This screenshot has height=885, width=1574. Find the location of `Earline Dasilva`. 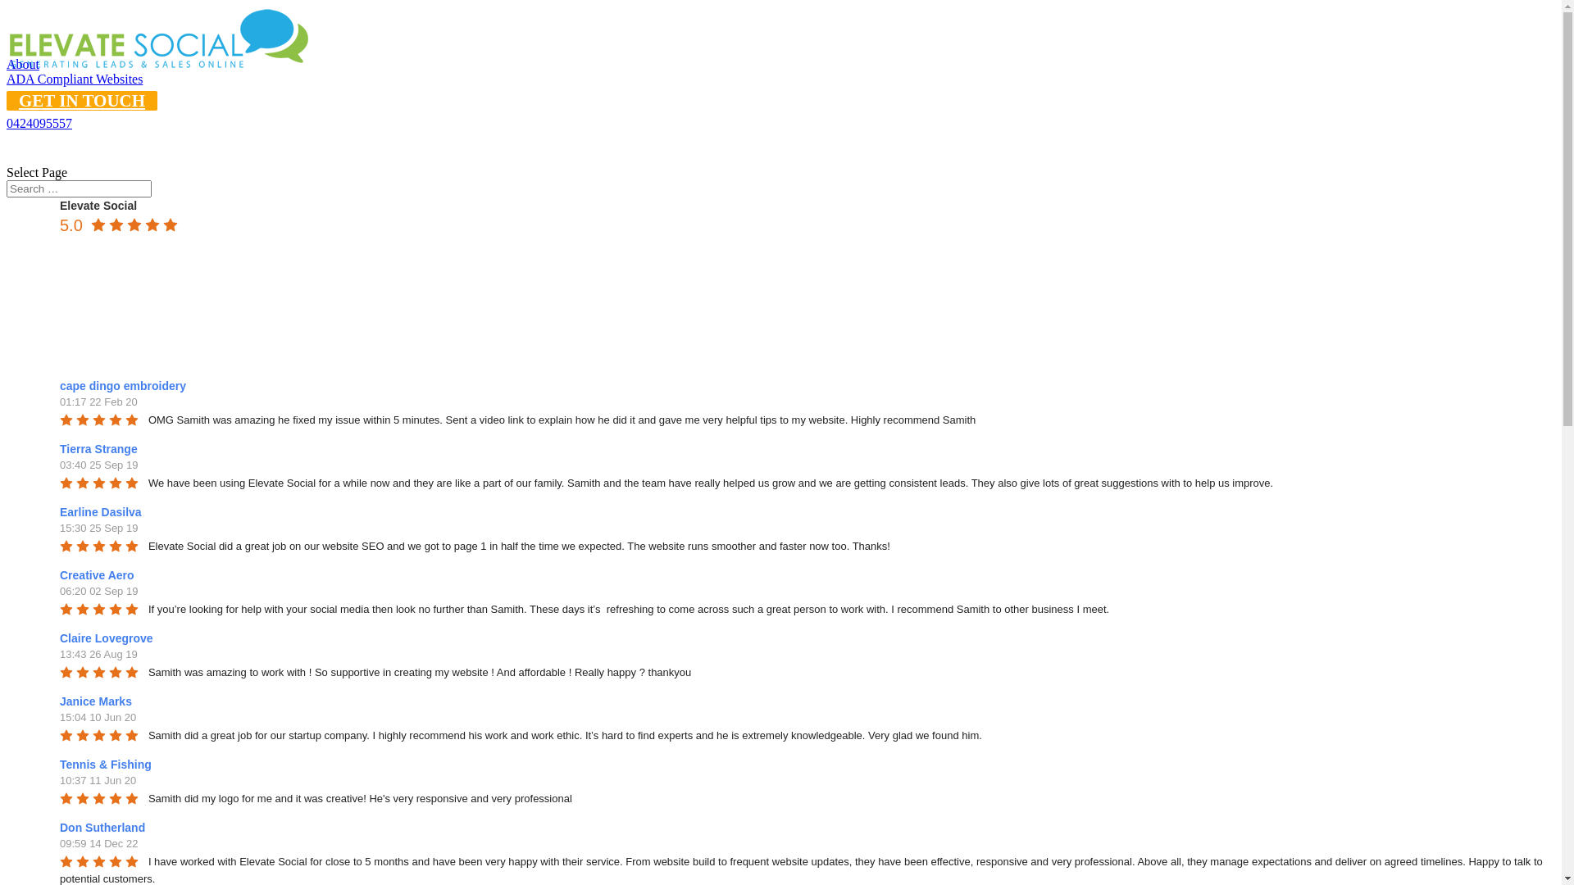

Earline Dasilva is located at coordinates (103, 512).